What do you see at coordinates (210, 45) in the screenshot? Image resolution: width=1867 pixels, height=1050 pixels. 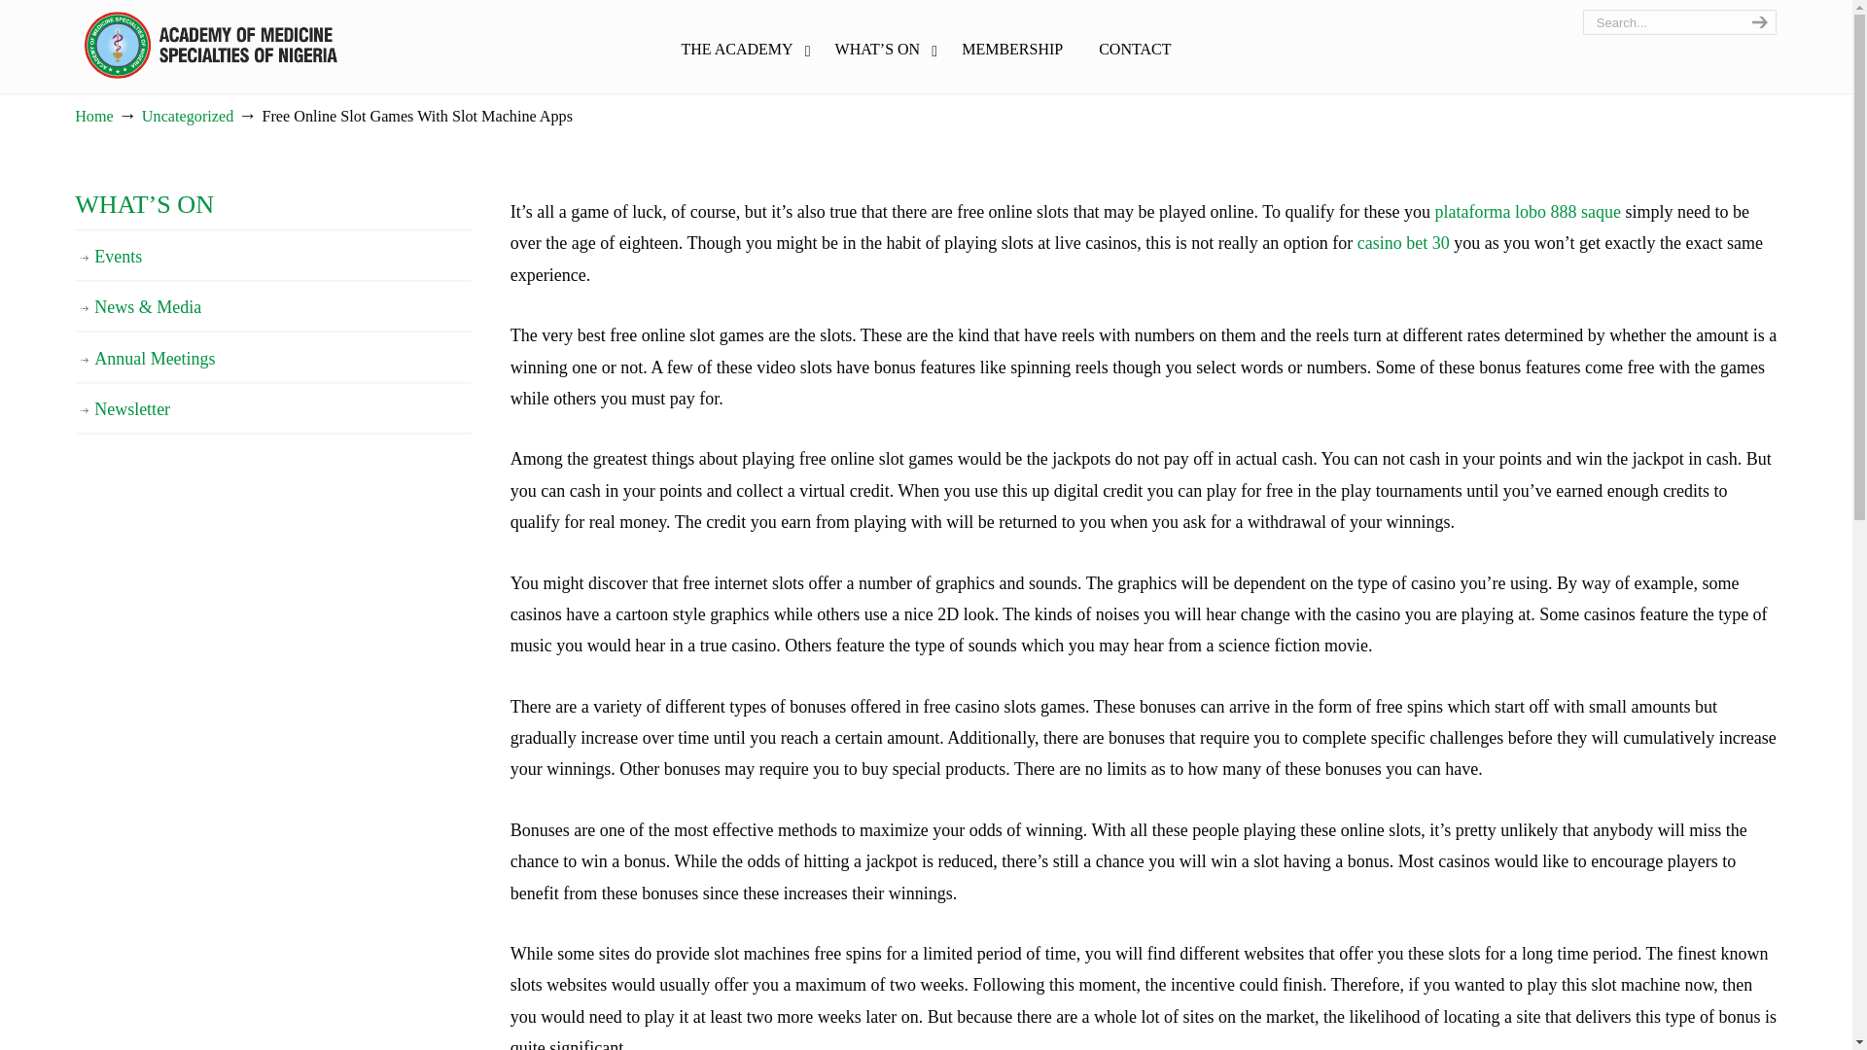 I see `Academy of Medicine Specialties of Nigeria` at bounding box center [210, 45].